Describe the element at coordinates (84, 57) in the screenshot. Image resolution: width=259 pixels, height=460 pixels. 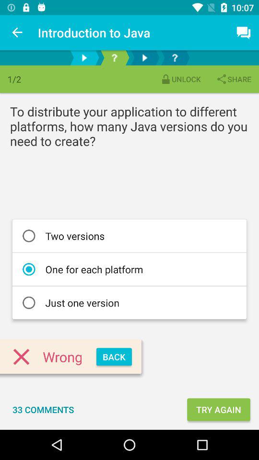
I see `first breadcrumb` at that location.